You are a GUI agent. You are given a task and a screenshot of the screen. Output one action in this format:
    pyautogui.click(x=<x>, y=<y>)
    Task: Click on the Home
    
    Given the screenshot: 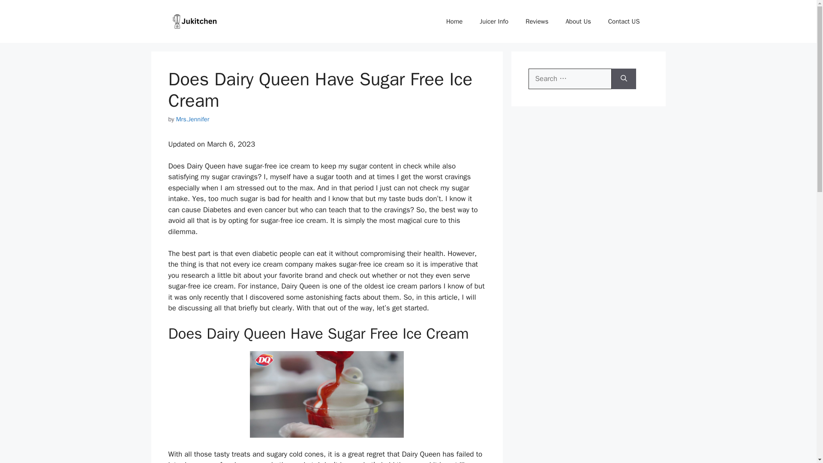 What is the action you would take?
    pyautogui.click(x=454, y=21)
    